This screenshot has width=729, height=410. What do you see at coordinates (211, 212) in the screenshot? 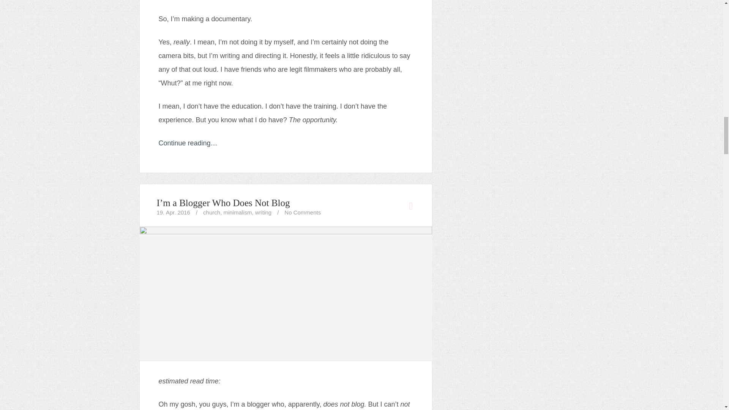
I see `View all posts in church` at bounding box center [211, 212].